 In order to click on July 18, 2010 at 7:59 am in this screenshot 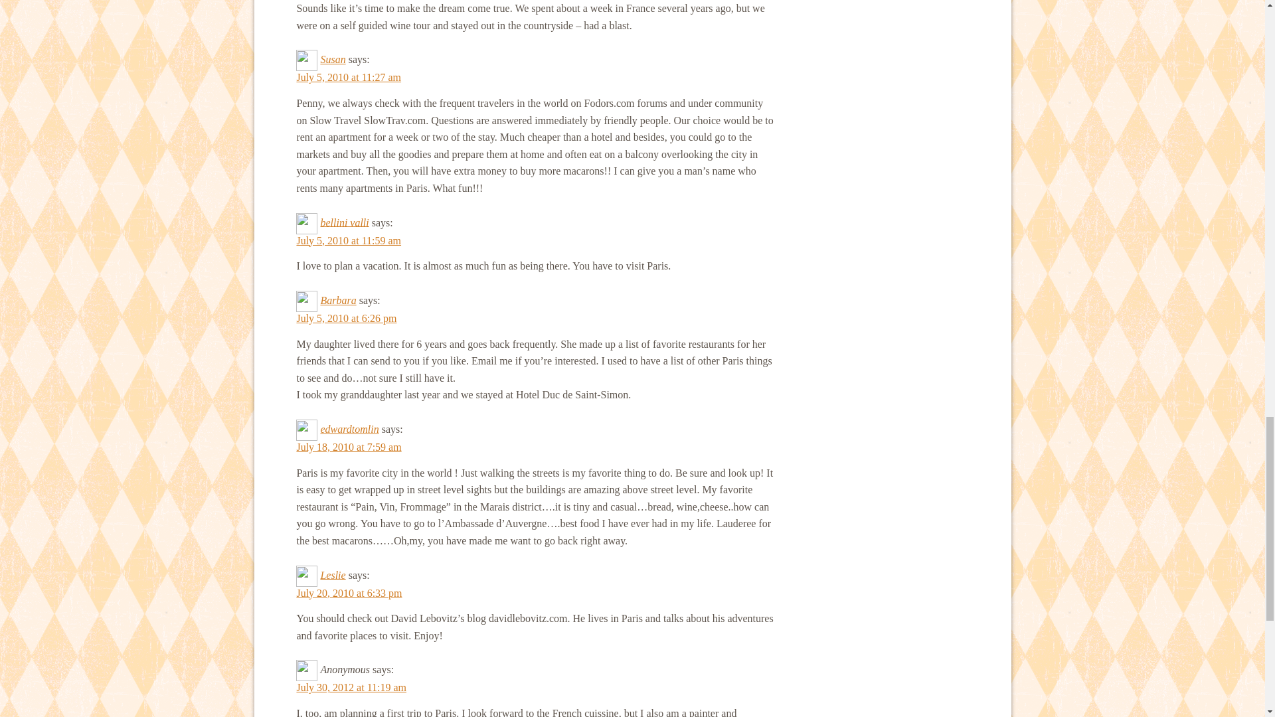, I will do `click(348, 447)`.